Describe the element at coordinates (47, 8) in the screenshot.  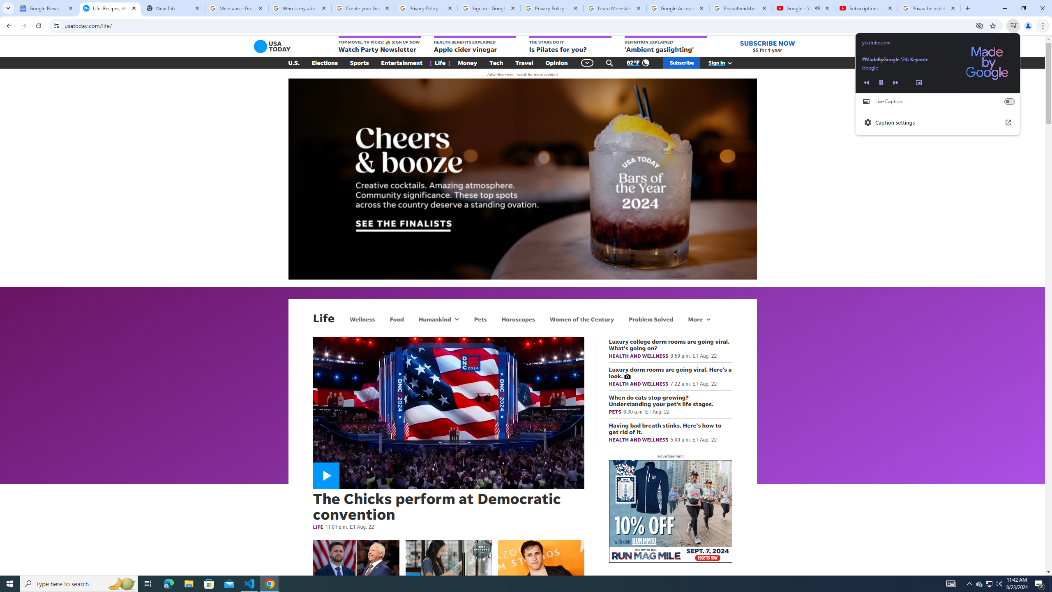
I see `Google News` at that location.